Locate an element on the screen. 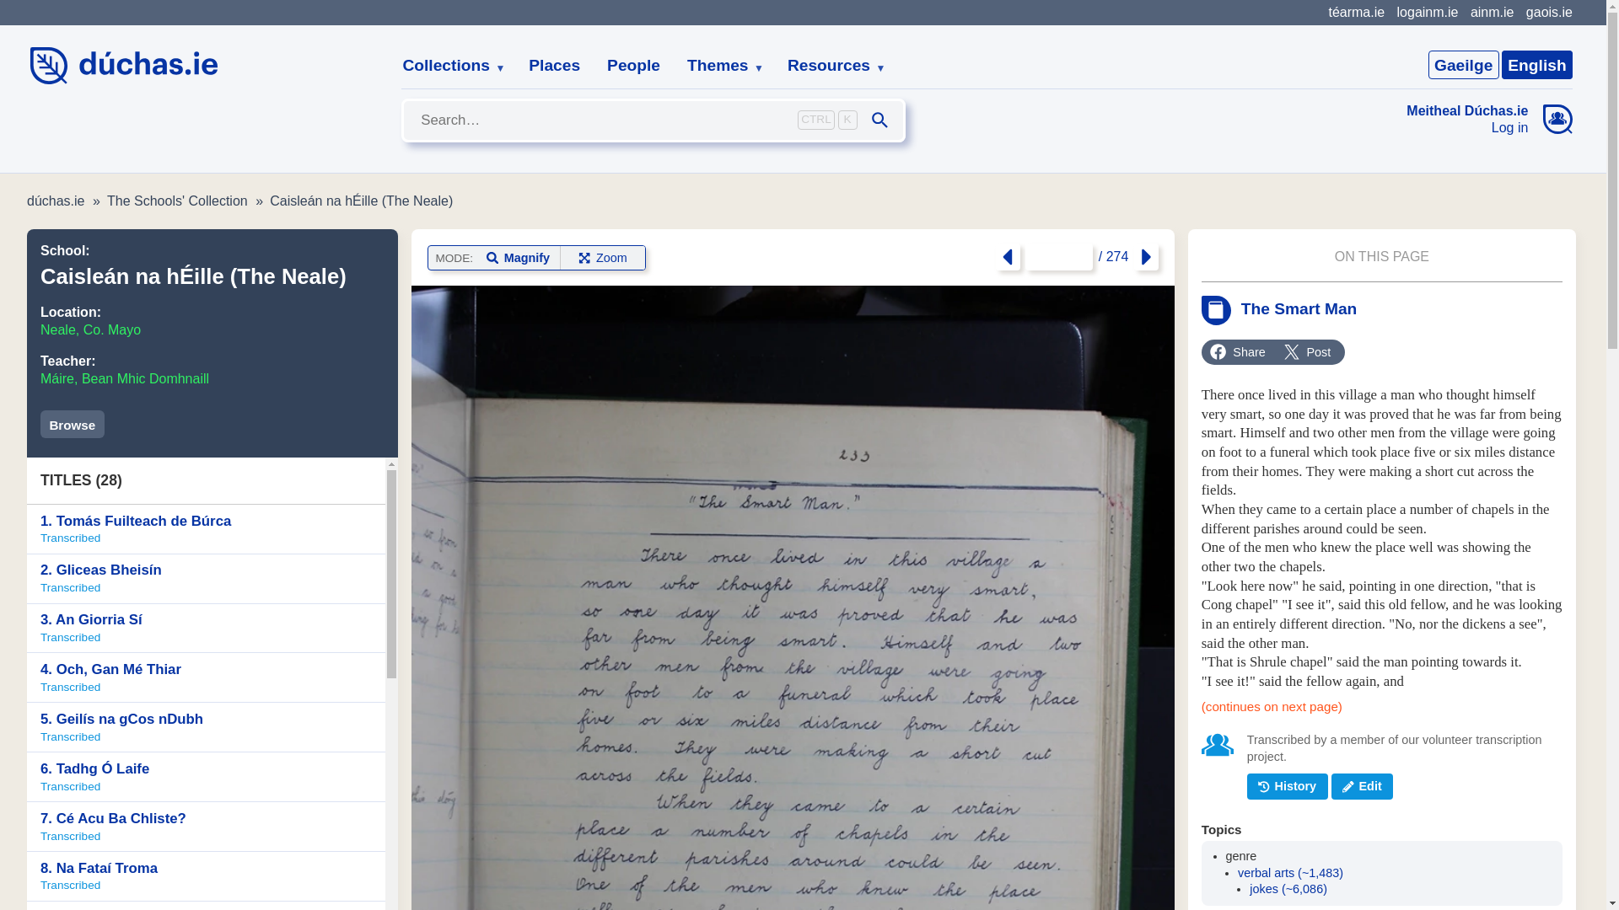  Neale, Co. Mayo is located at coordinates (91, 329).